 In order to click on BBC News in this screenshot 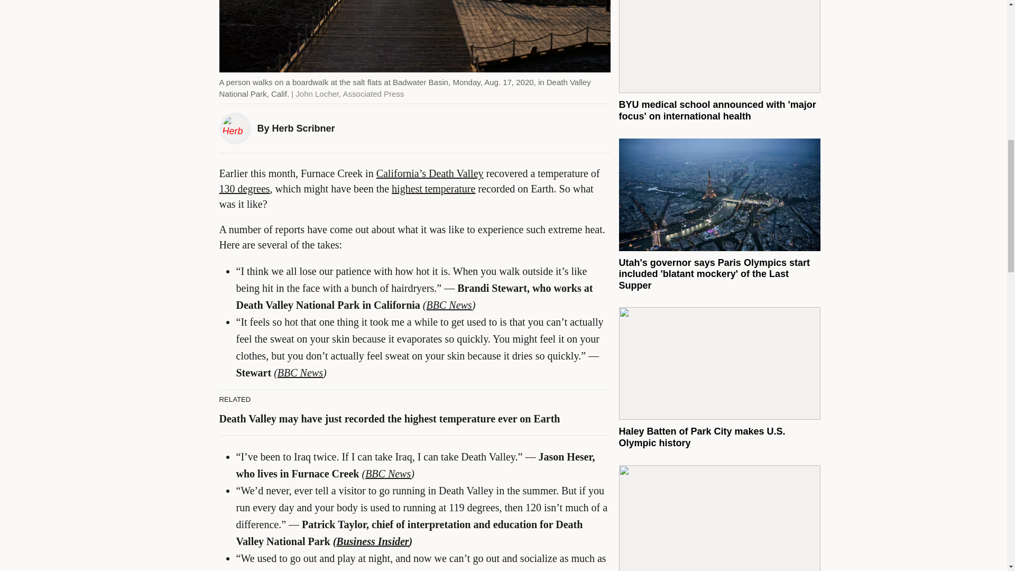, I will do `click(388, 474)`.